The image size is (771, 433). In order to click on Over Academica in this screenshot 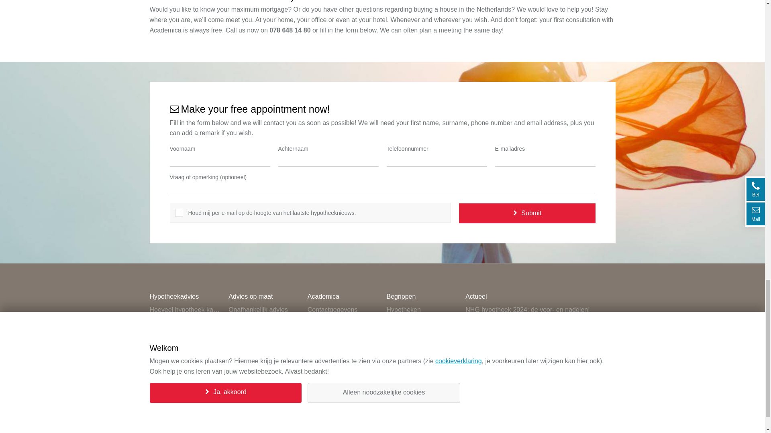, I will do `click(343, 322)`.